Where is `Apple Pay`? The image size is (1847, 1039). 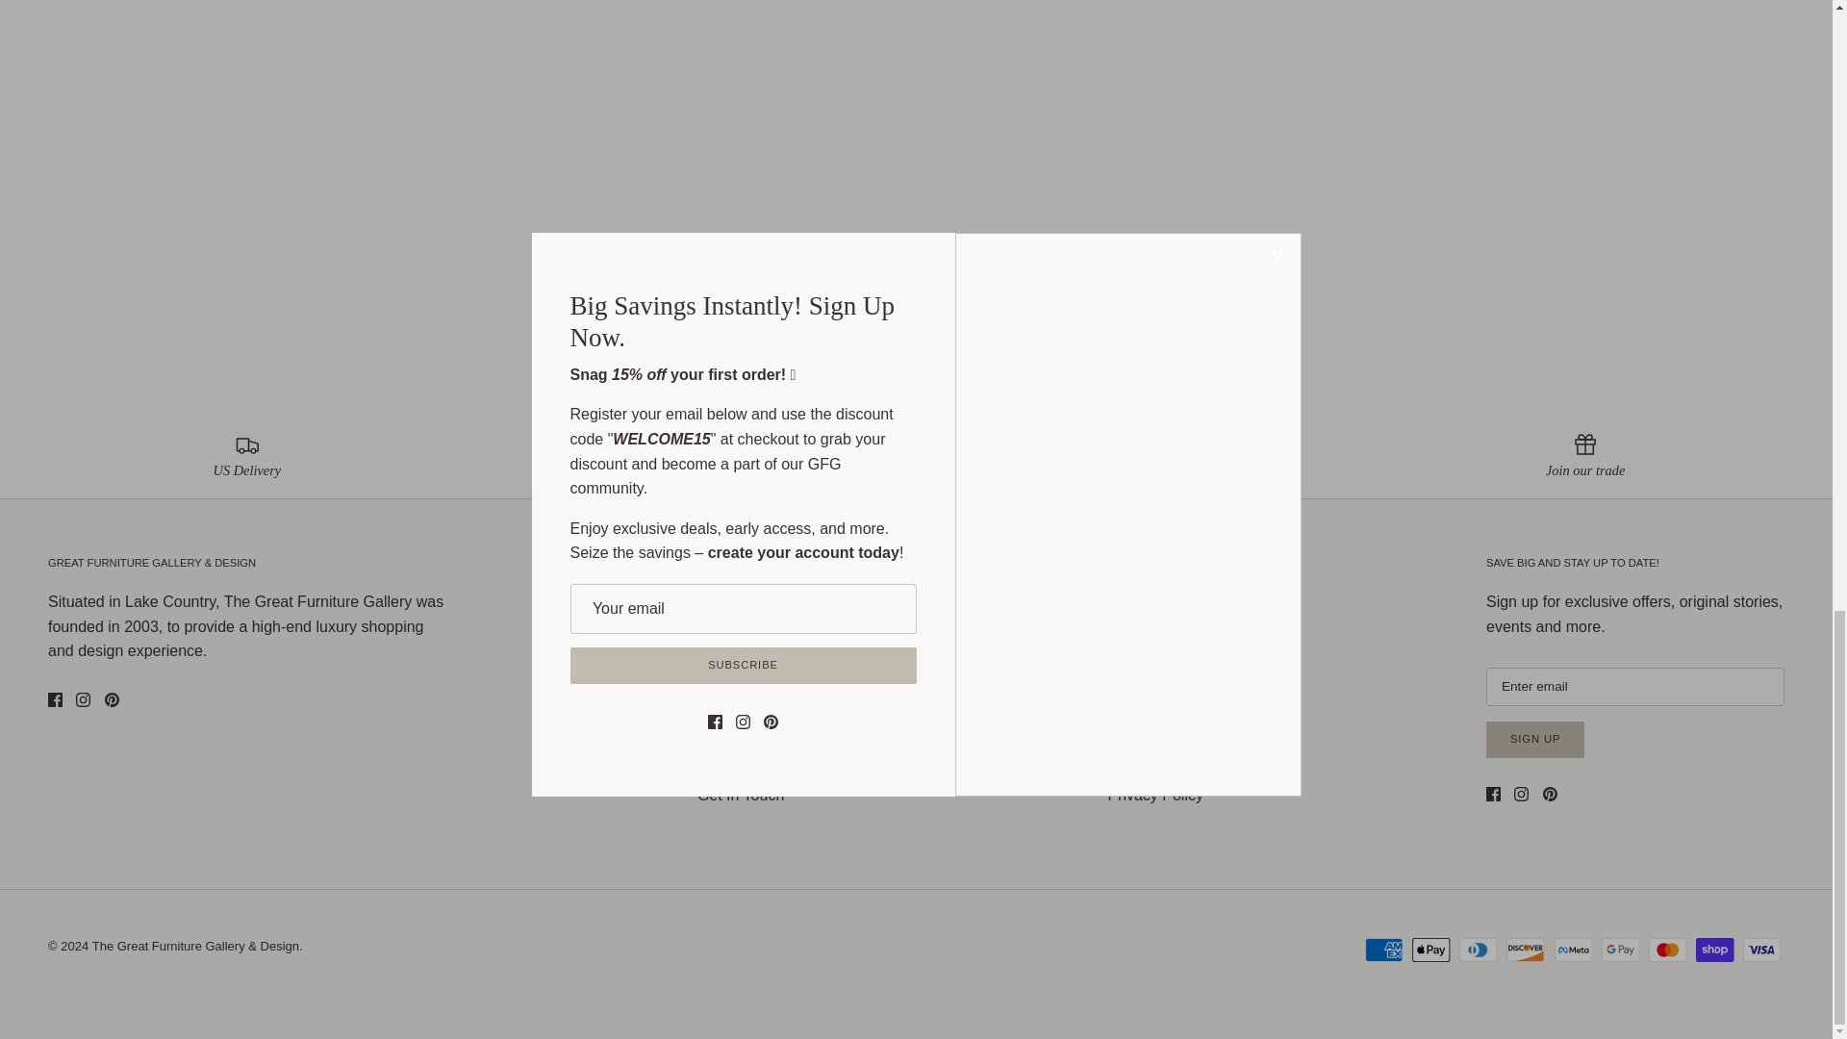 Apple Pay is located at coordinates (1431, 950).